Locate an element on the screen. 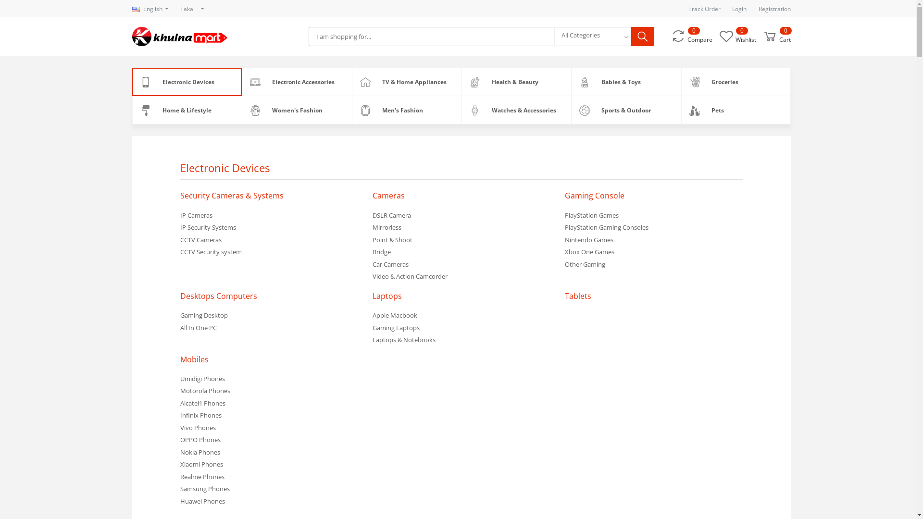 The image size is (923, 519). Xbox One Games is located at coordinates (654, 252).